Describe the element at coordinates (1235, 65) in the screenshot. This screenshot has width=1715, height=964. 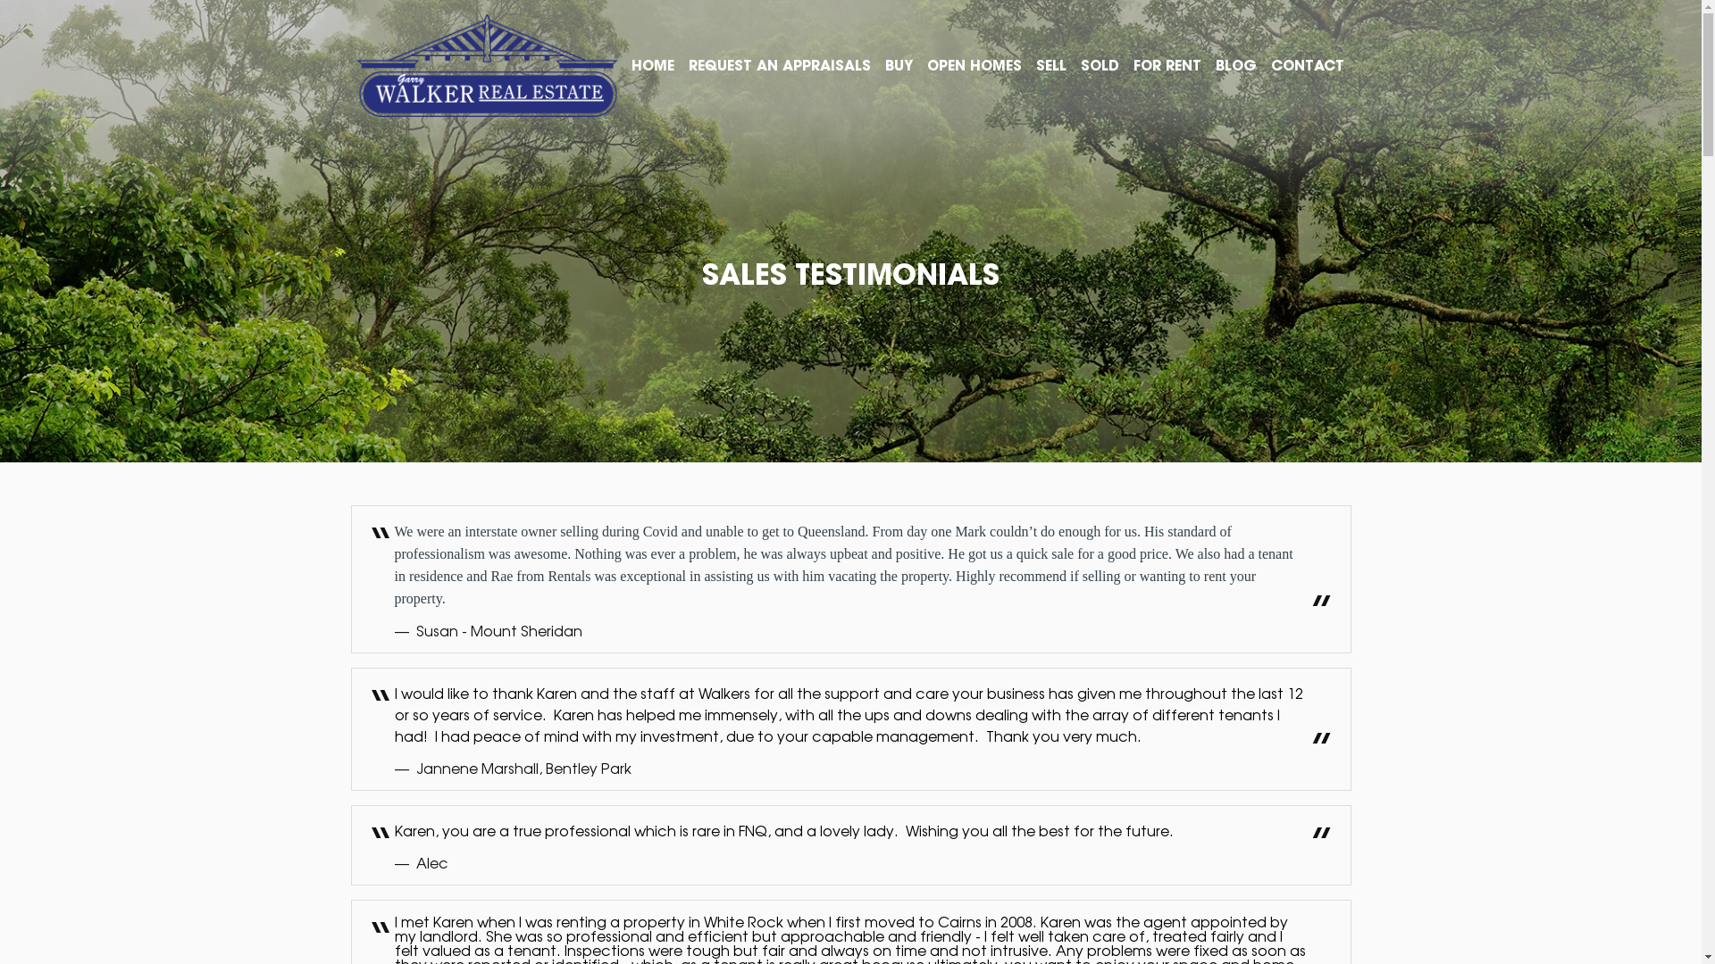
I see `BLOG` at that location.